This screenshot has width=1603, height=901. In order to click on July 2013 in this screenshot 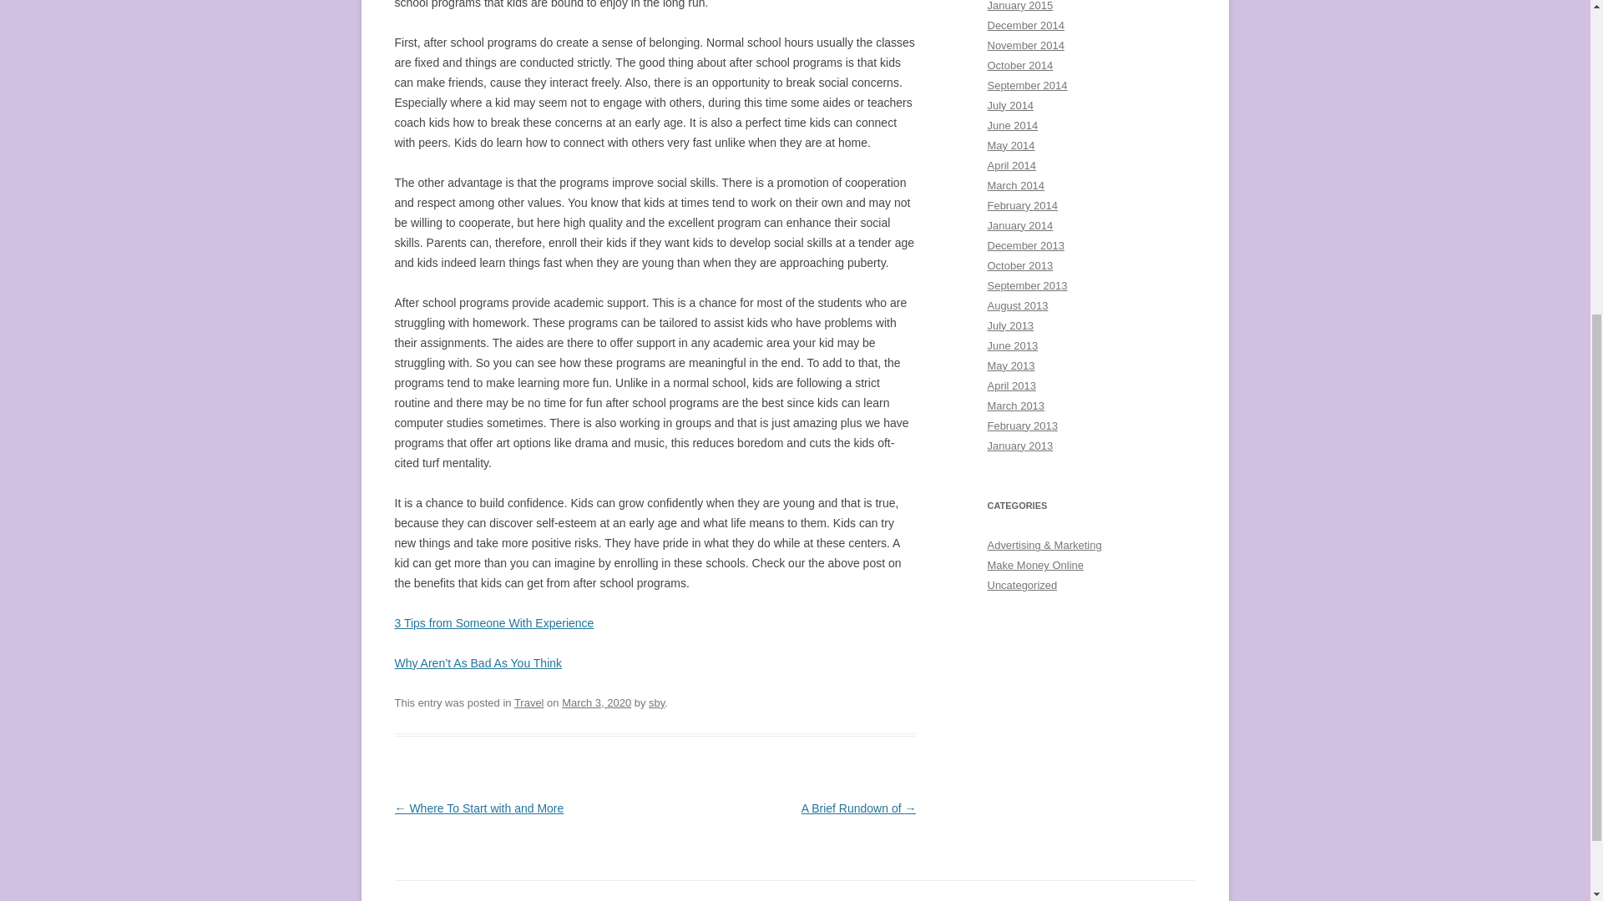, I will do `click(1010, 325)`.